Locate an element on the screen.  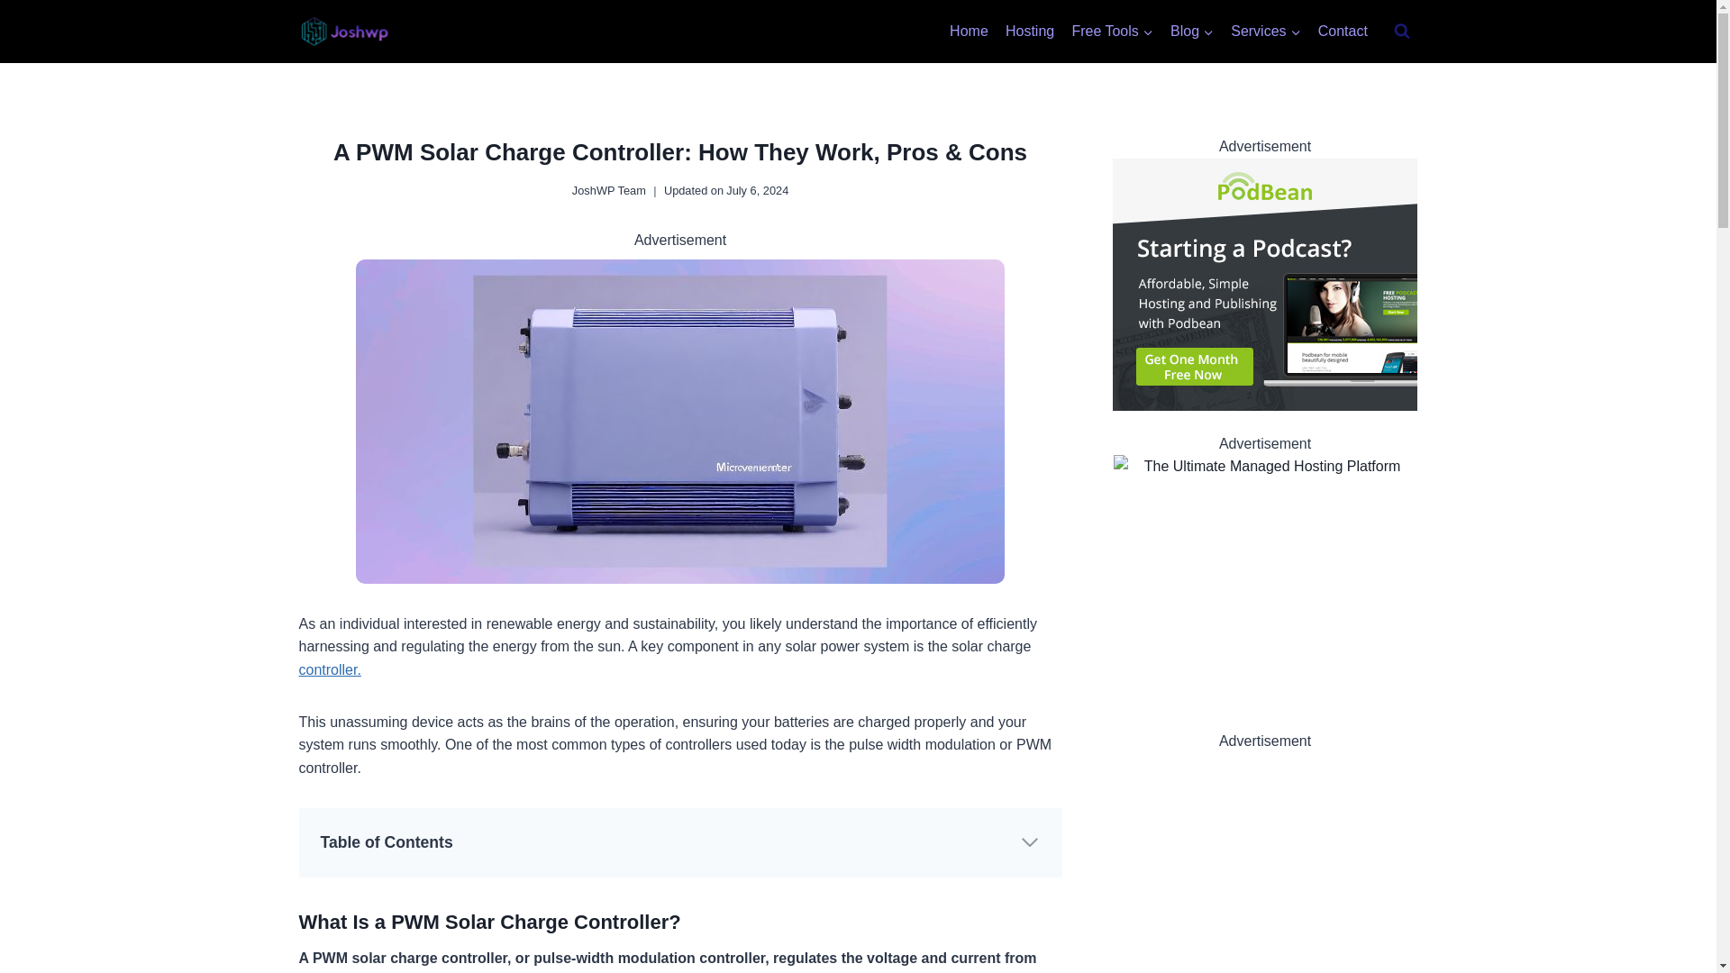
JoshWP Team is located at coordinates (609, 191).